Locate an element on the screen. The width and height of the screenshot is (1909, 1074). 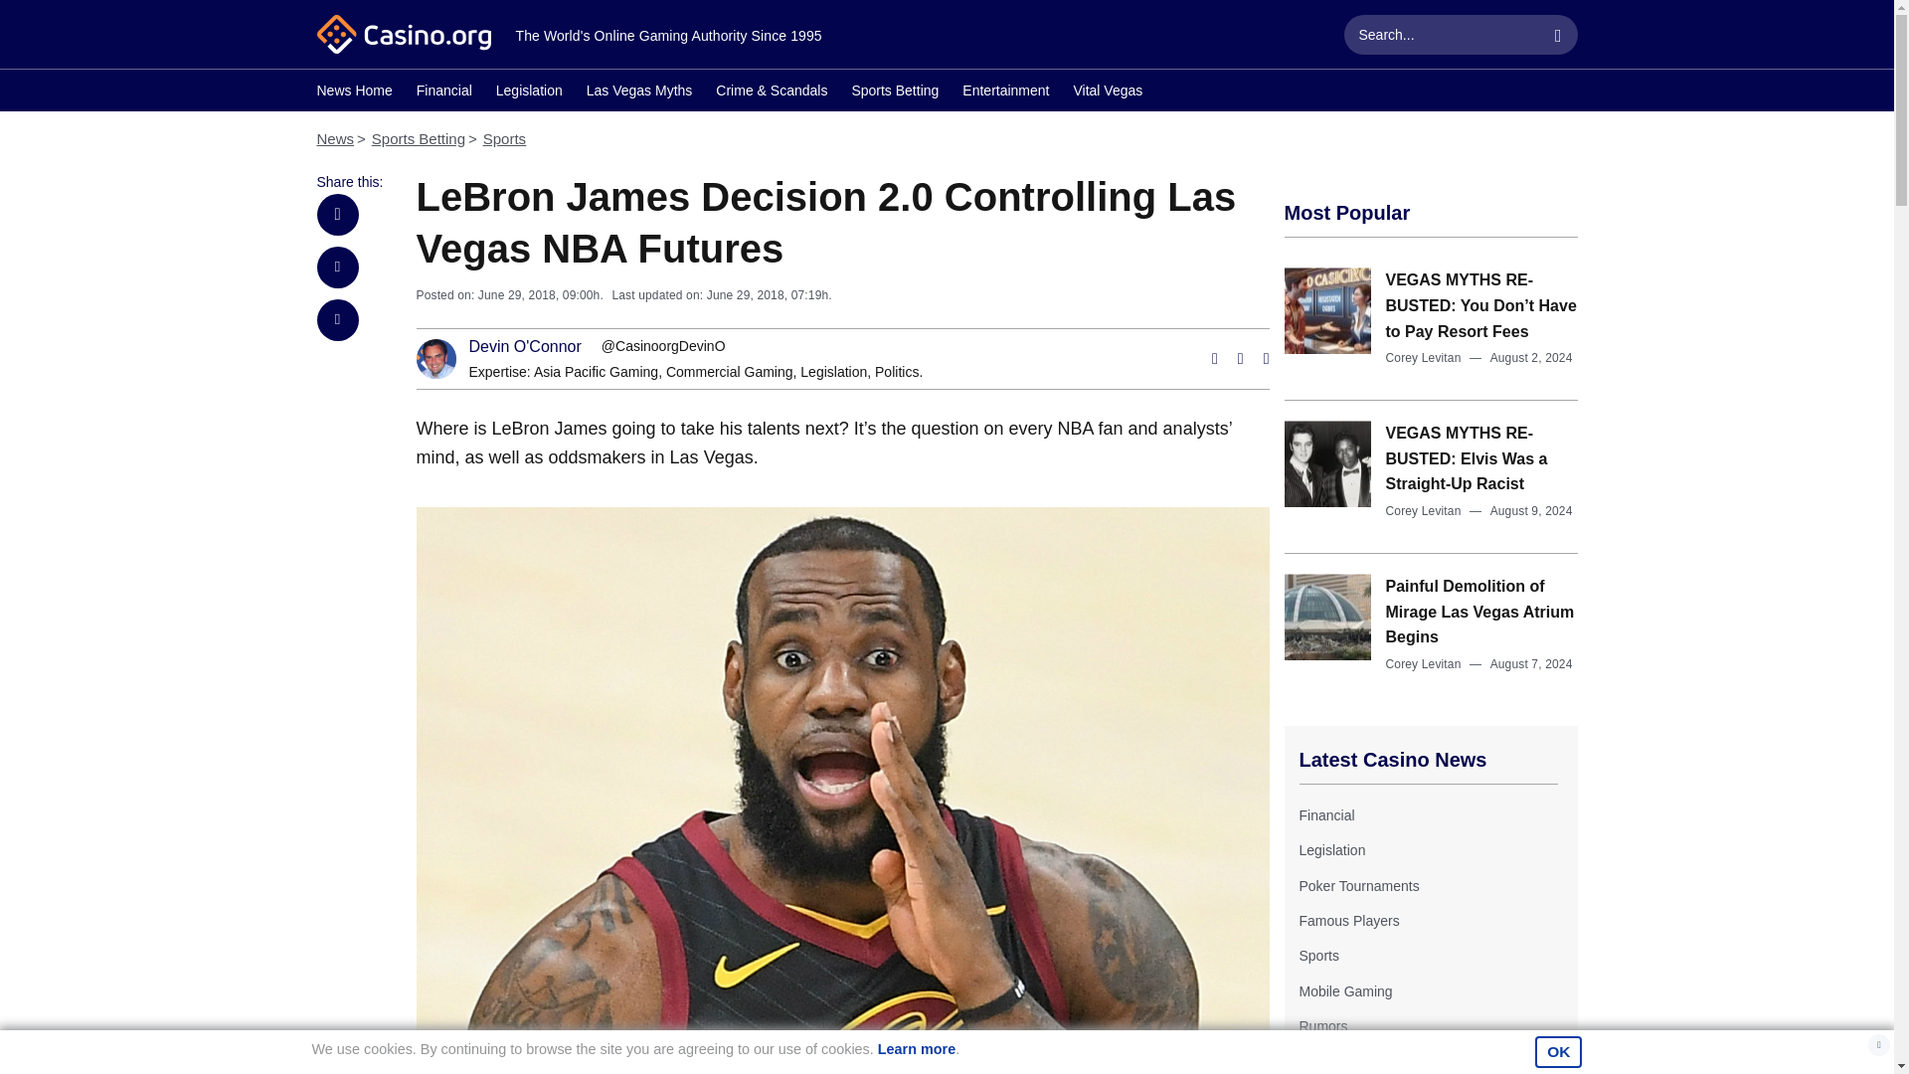
Famous Players is located at coordinates (1348, 921).